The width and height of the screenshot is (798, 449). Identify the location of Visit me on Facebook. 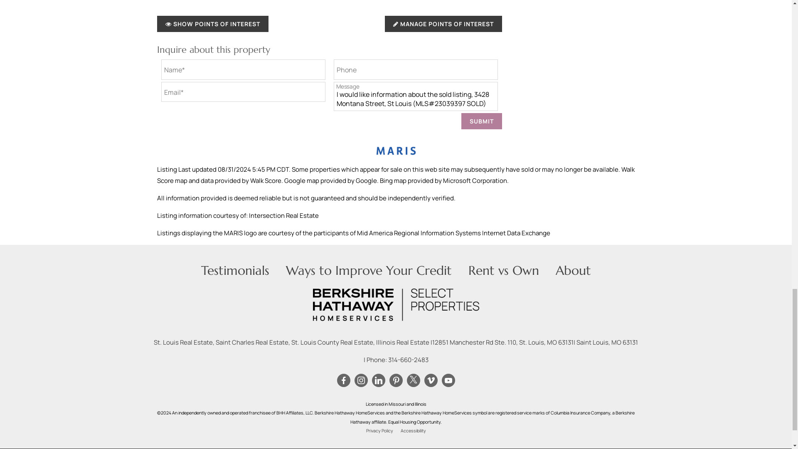
(343, 380).